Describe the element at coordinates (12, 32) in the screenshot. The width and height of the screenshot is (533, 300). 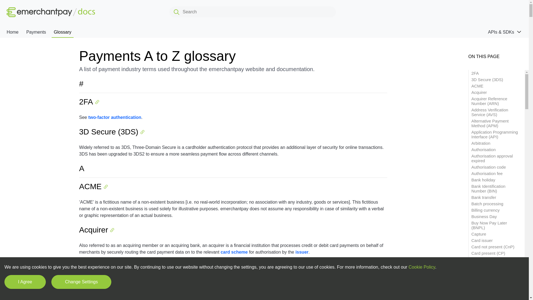
I see `Home` at that location.